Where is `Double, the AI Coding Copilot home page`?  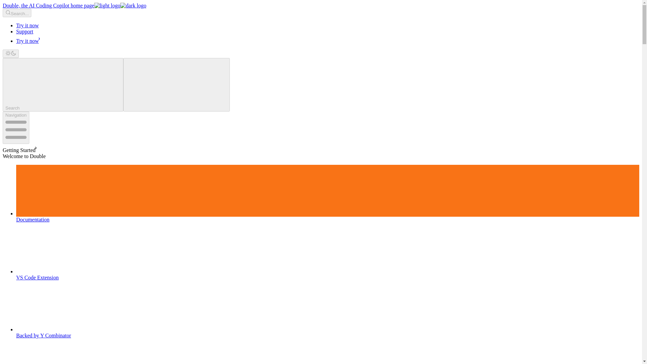 Double, the AI Coding Copilot home page is located at coordinates (74, 5).